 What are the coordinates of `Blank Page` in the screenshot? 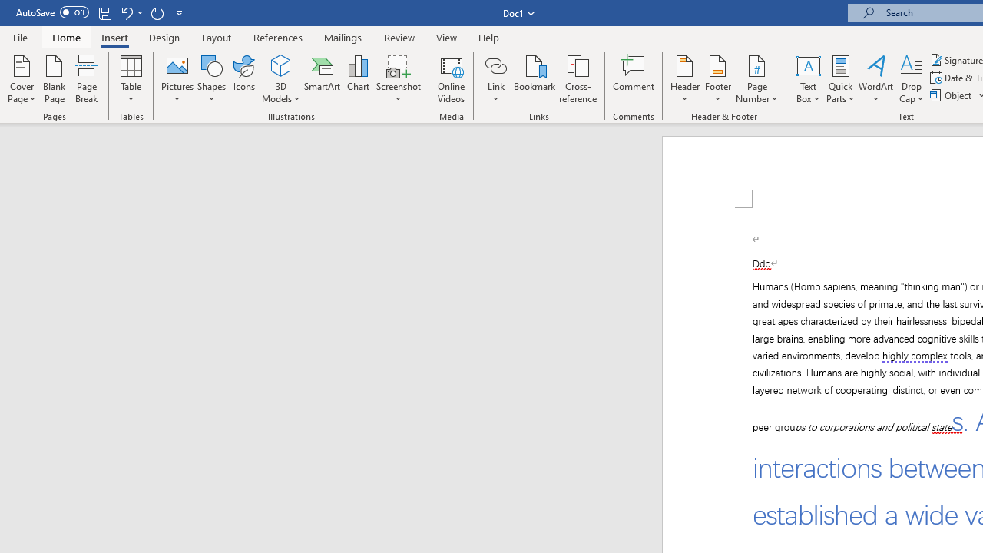 It's located at (54, 78).